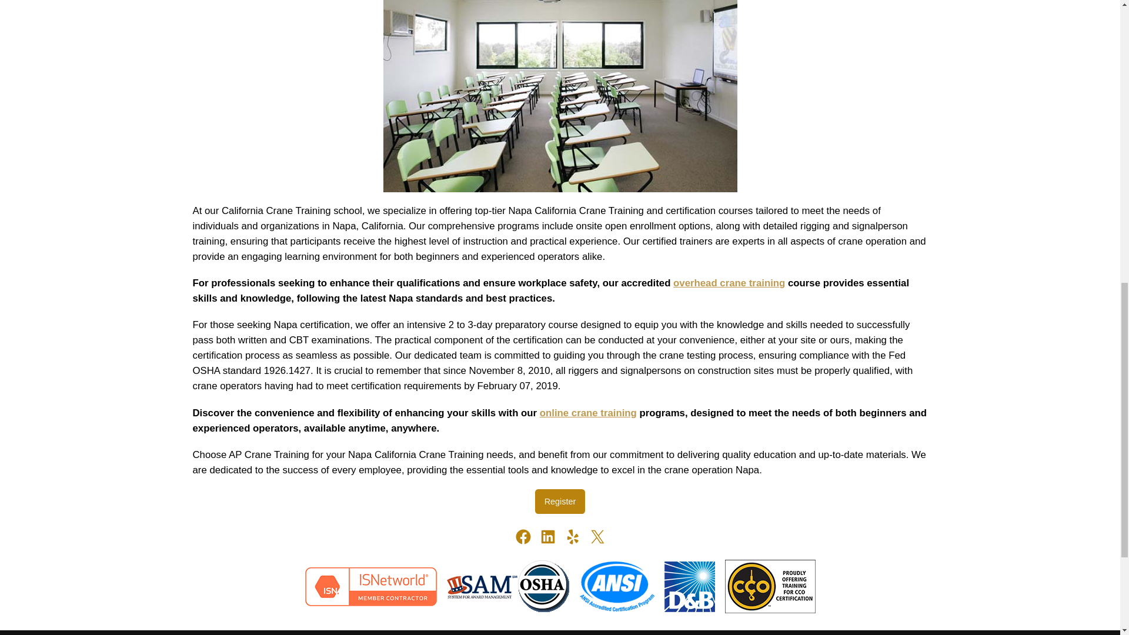 The height and width of the screenshot is (635, 1129). What do you see at coordinates (729, 283) in the screenshot?
I see `overhead crane training` at bounding box center [729, 283].